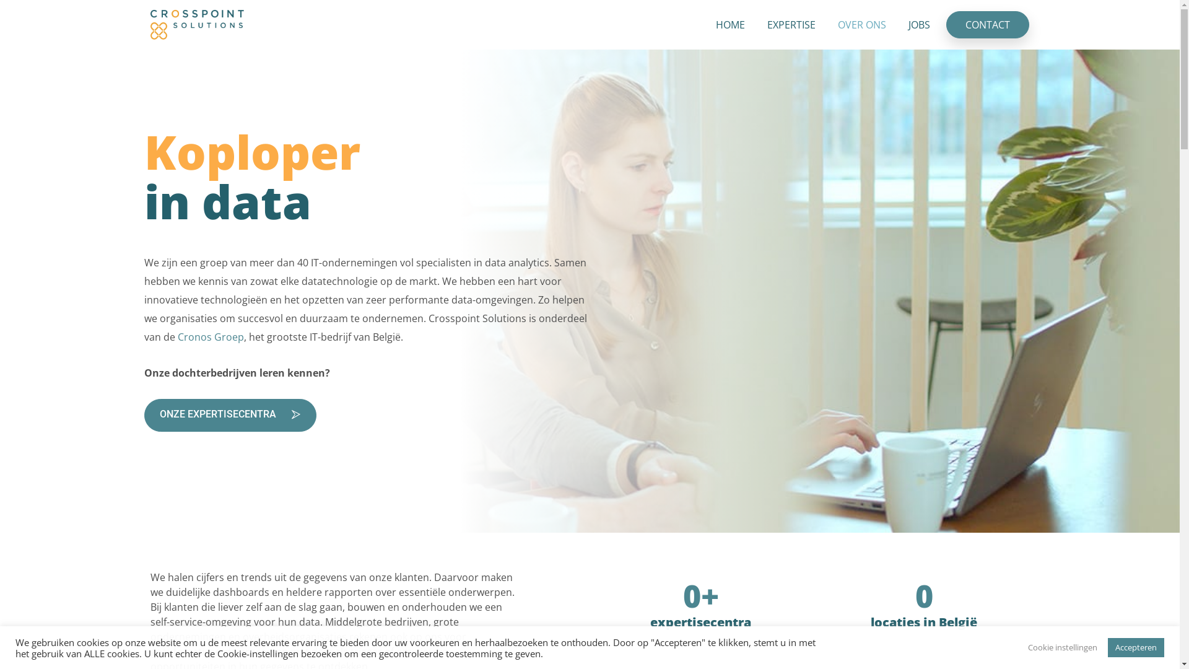 The image size is (1189, 669). What do you see at coordinates (731, 25) in the screenshot?
I see `HOME` at bounding box center [731, 25].